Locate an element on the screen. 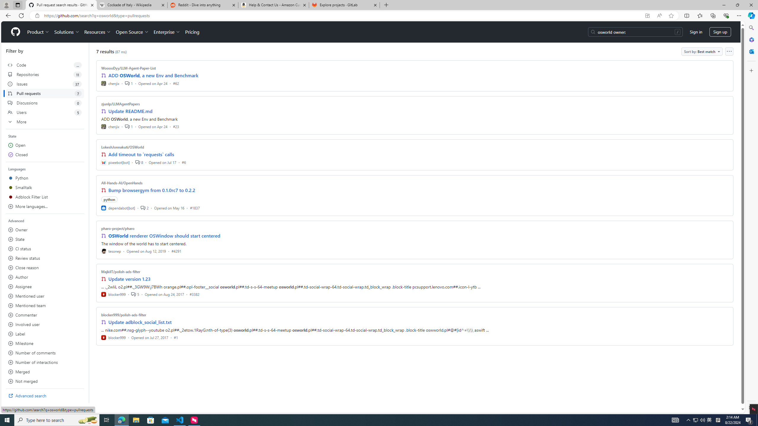 The image size is (758, 426). OSWorld renderer OSWindow should start centered is located at coordinates (164, 235).